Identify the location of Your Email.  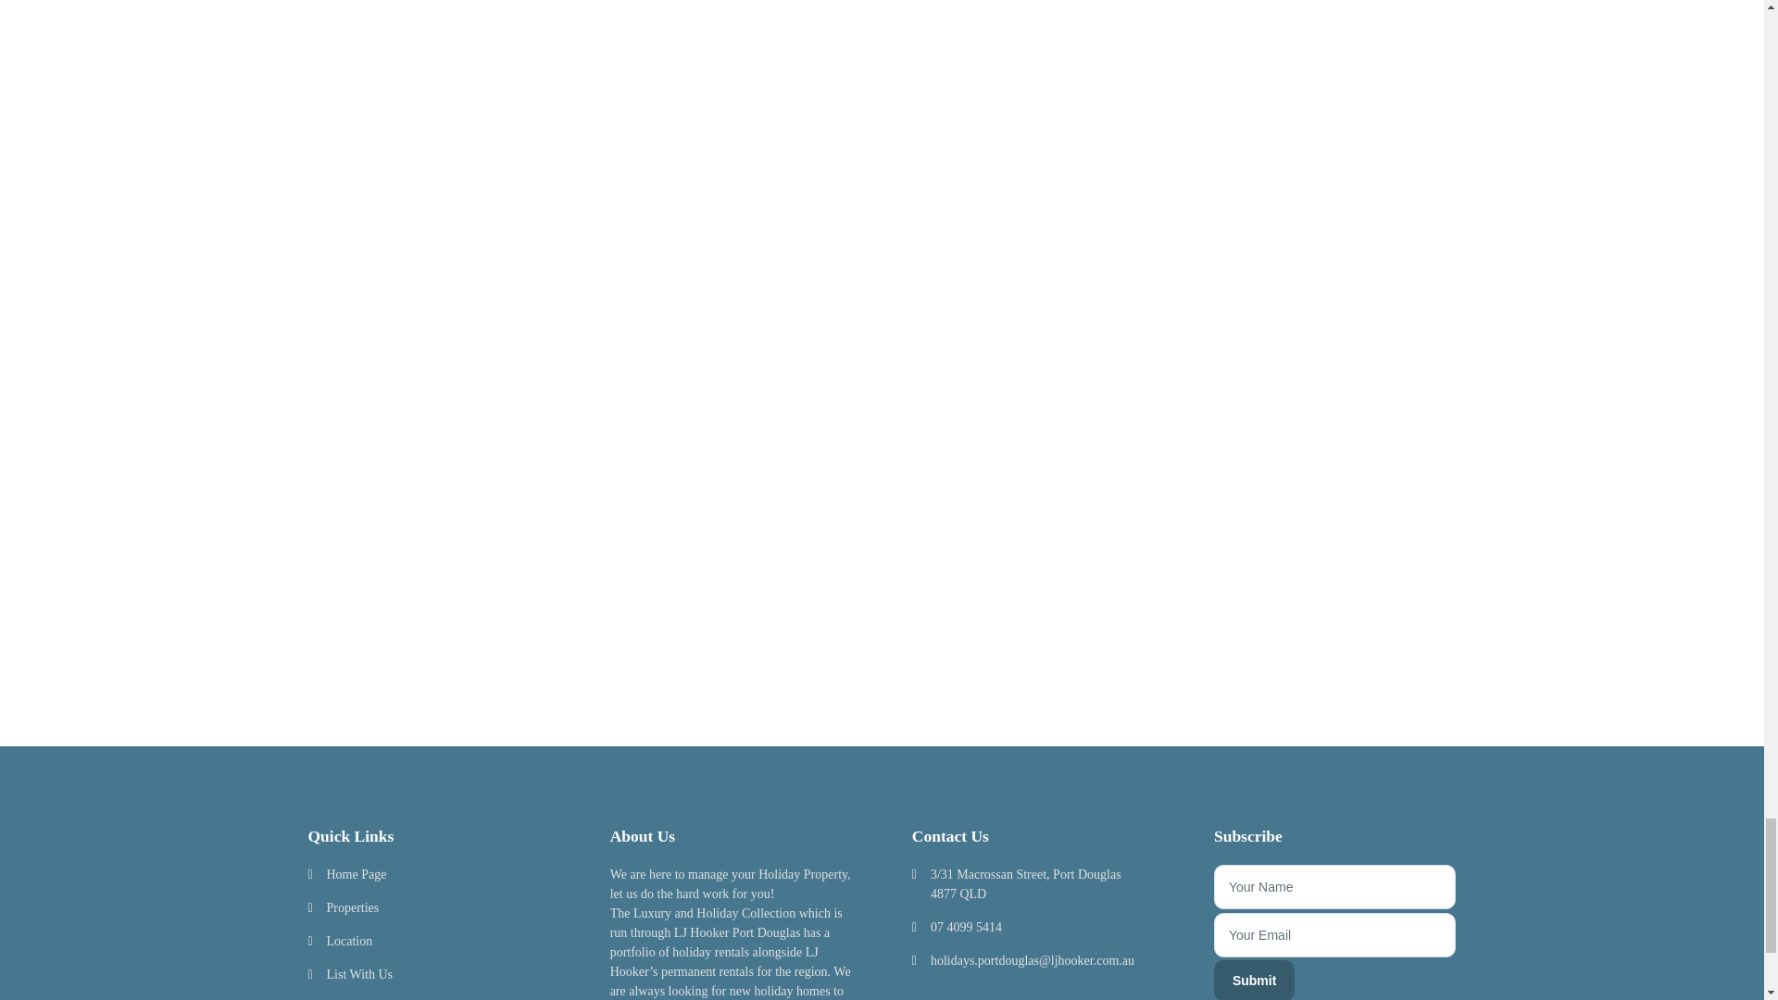
(1335, 935).